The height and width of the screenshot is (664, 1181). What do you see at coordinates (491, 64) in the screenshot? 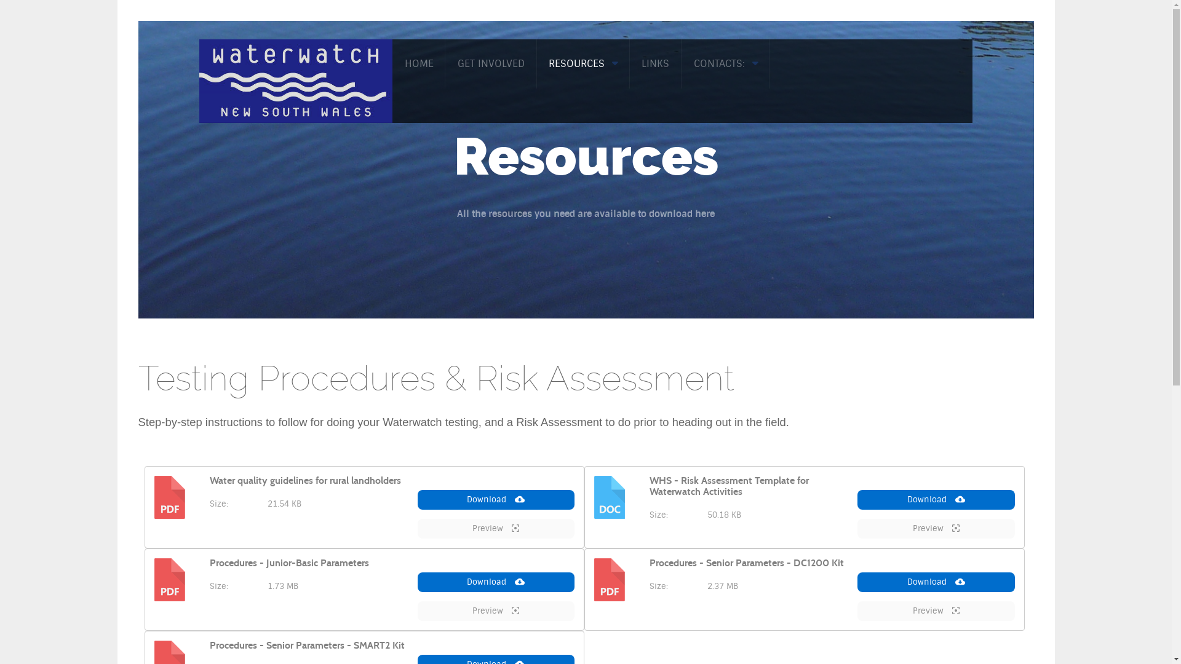
I see `GET INVOLVED` at bounding box center [491, 64].